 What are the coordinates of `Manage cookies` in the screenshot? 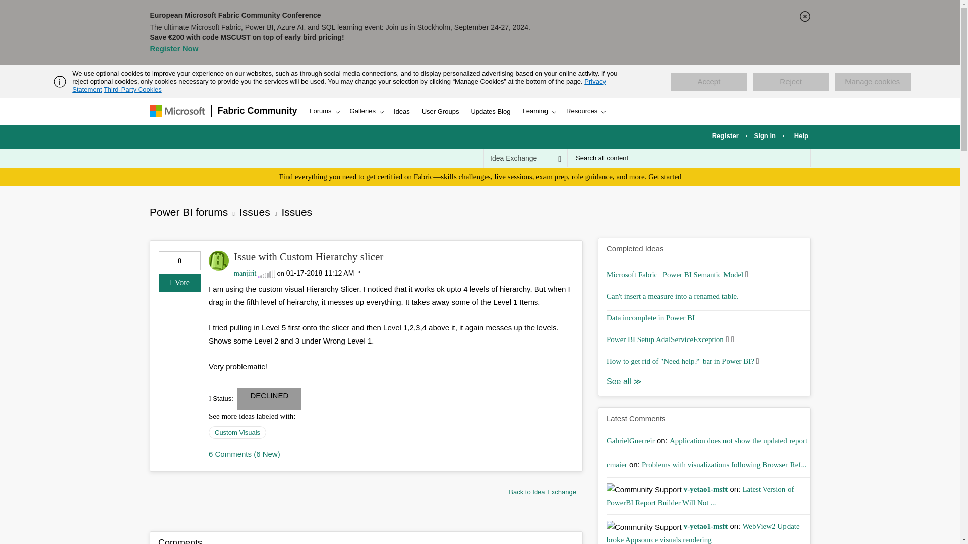 It's located at (872, 82).